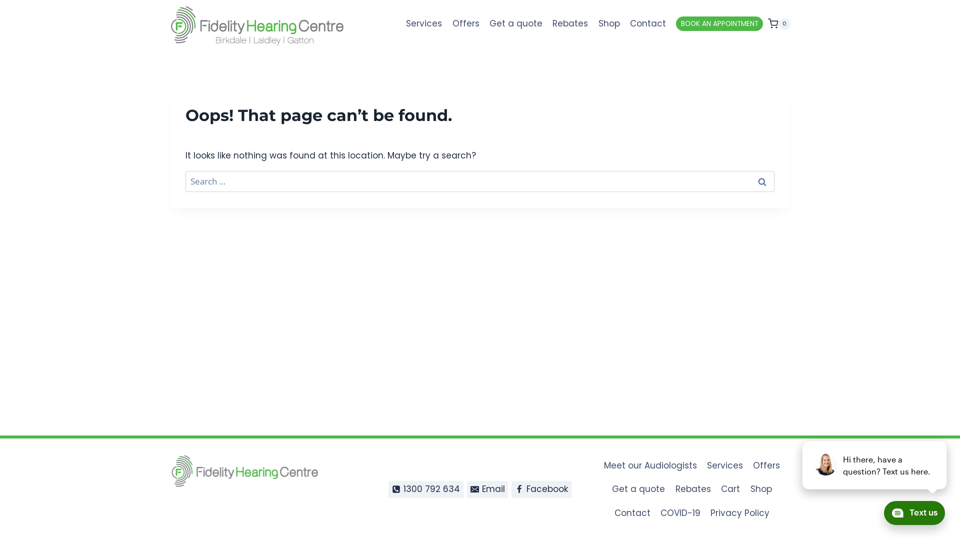 This screenshot has height=540, width=960. I want to click on Get a quote, so click(516, 24).